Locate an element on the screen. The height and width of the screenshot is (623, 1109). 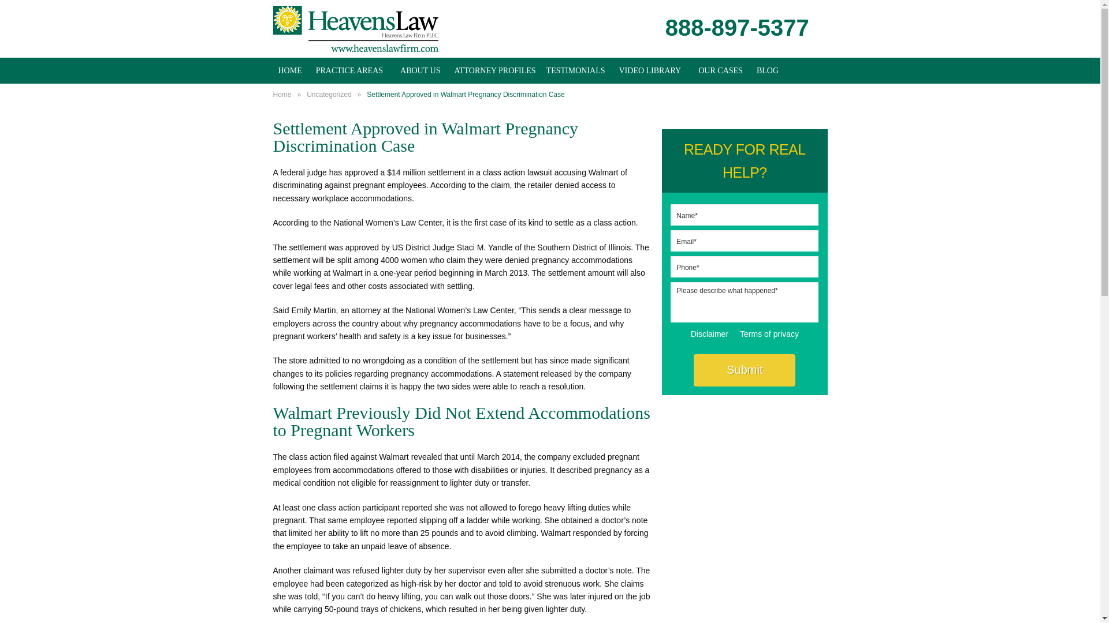
Coal Mine Accidents is located at coordinates (349, 183).